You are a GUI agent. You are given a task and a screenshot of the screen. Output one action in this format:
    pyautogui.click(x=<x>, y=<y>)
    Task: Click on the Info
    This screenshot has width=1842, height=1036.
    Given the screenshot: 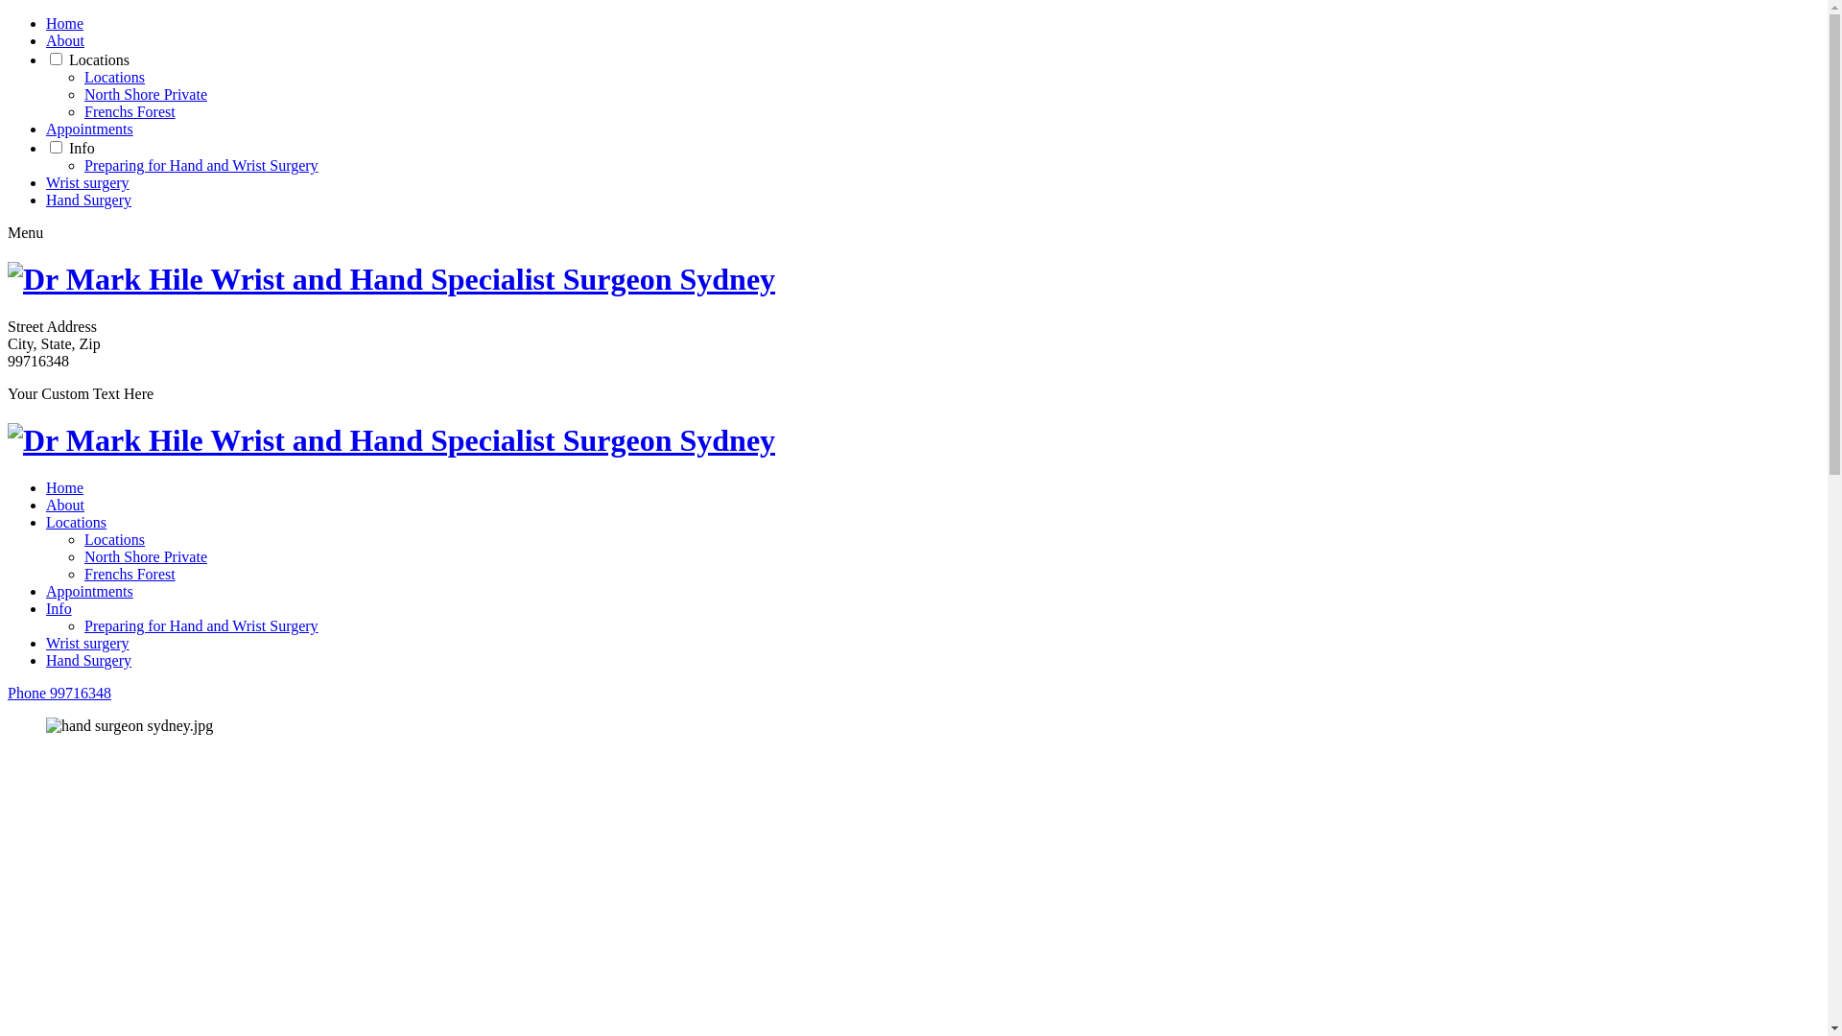 What is the action you would take?
    pyautogui.click(x=59, y=608)
    